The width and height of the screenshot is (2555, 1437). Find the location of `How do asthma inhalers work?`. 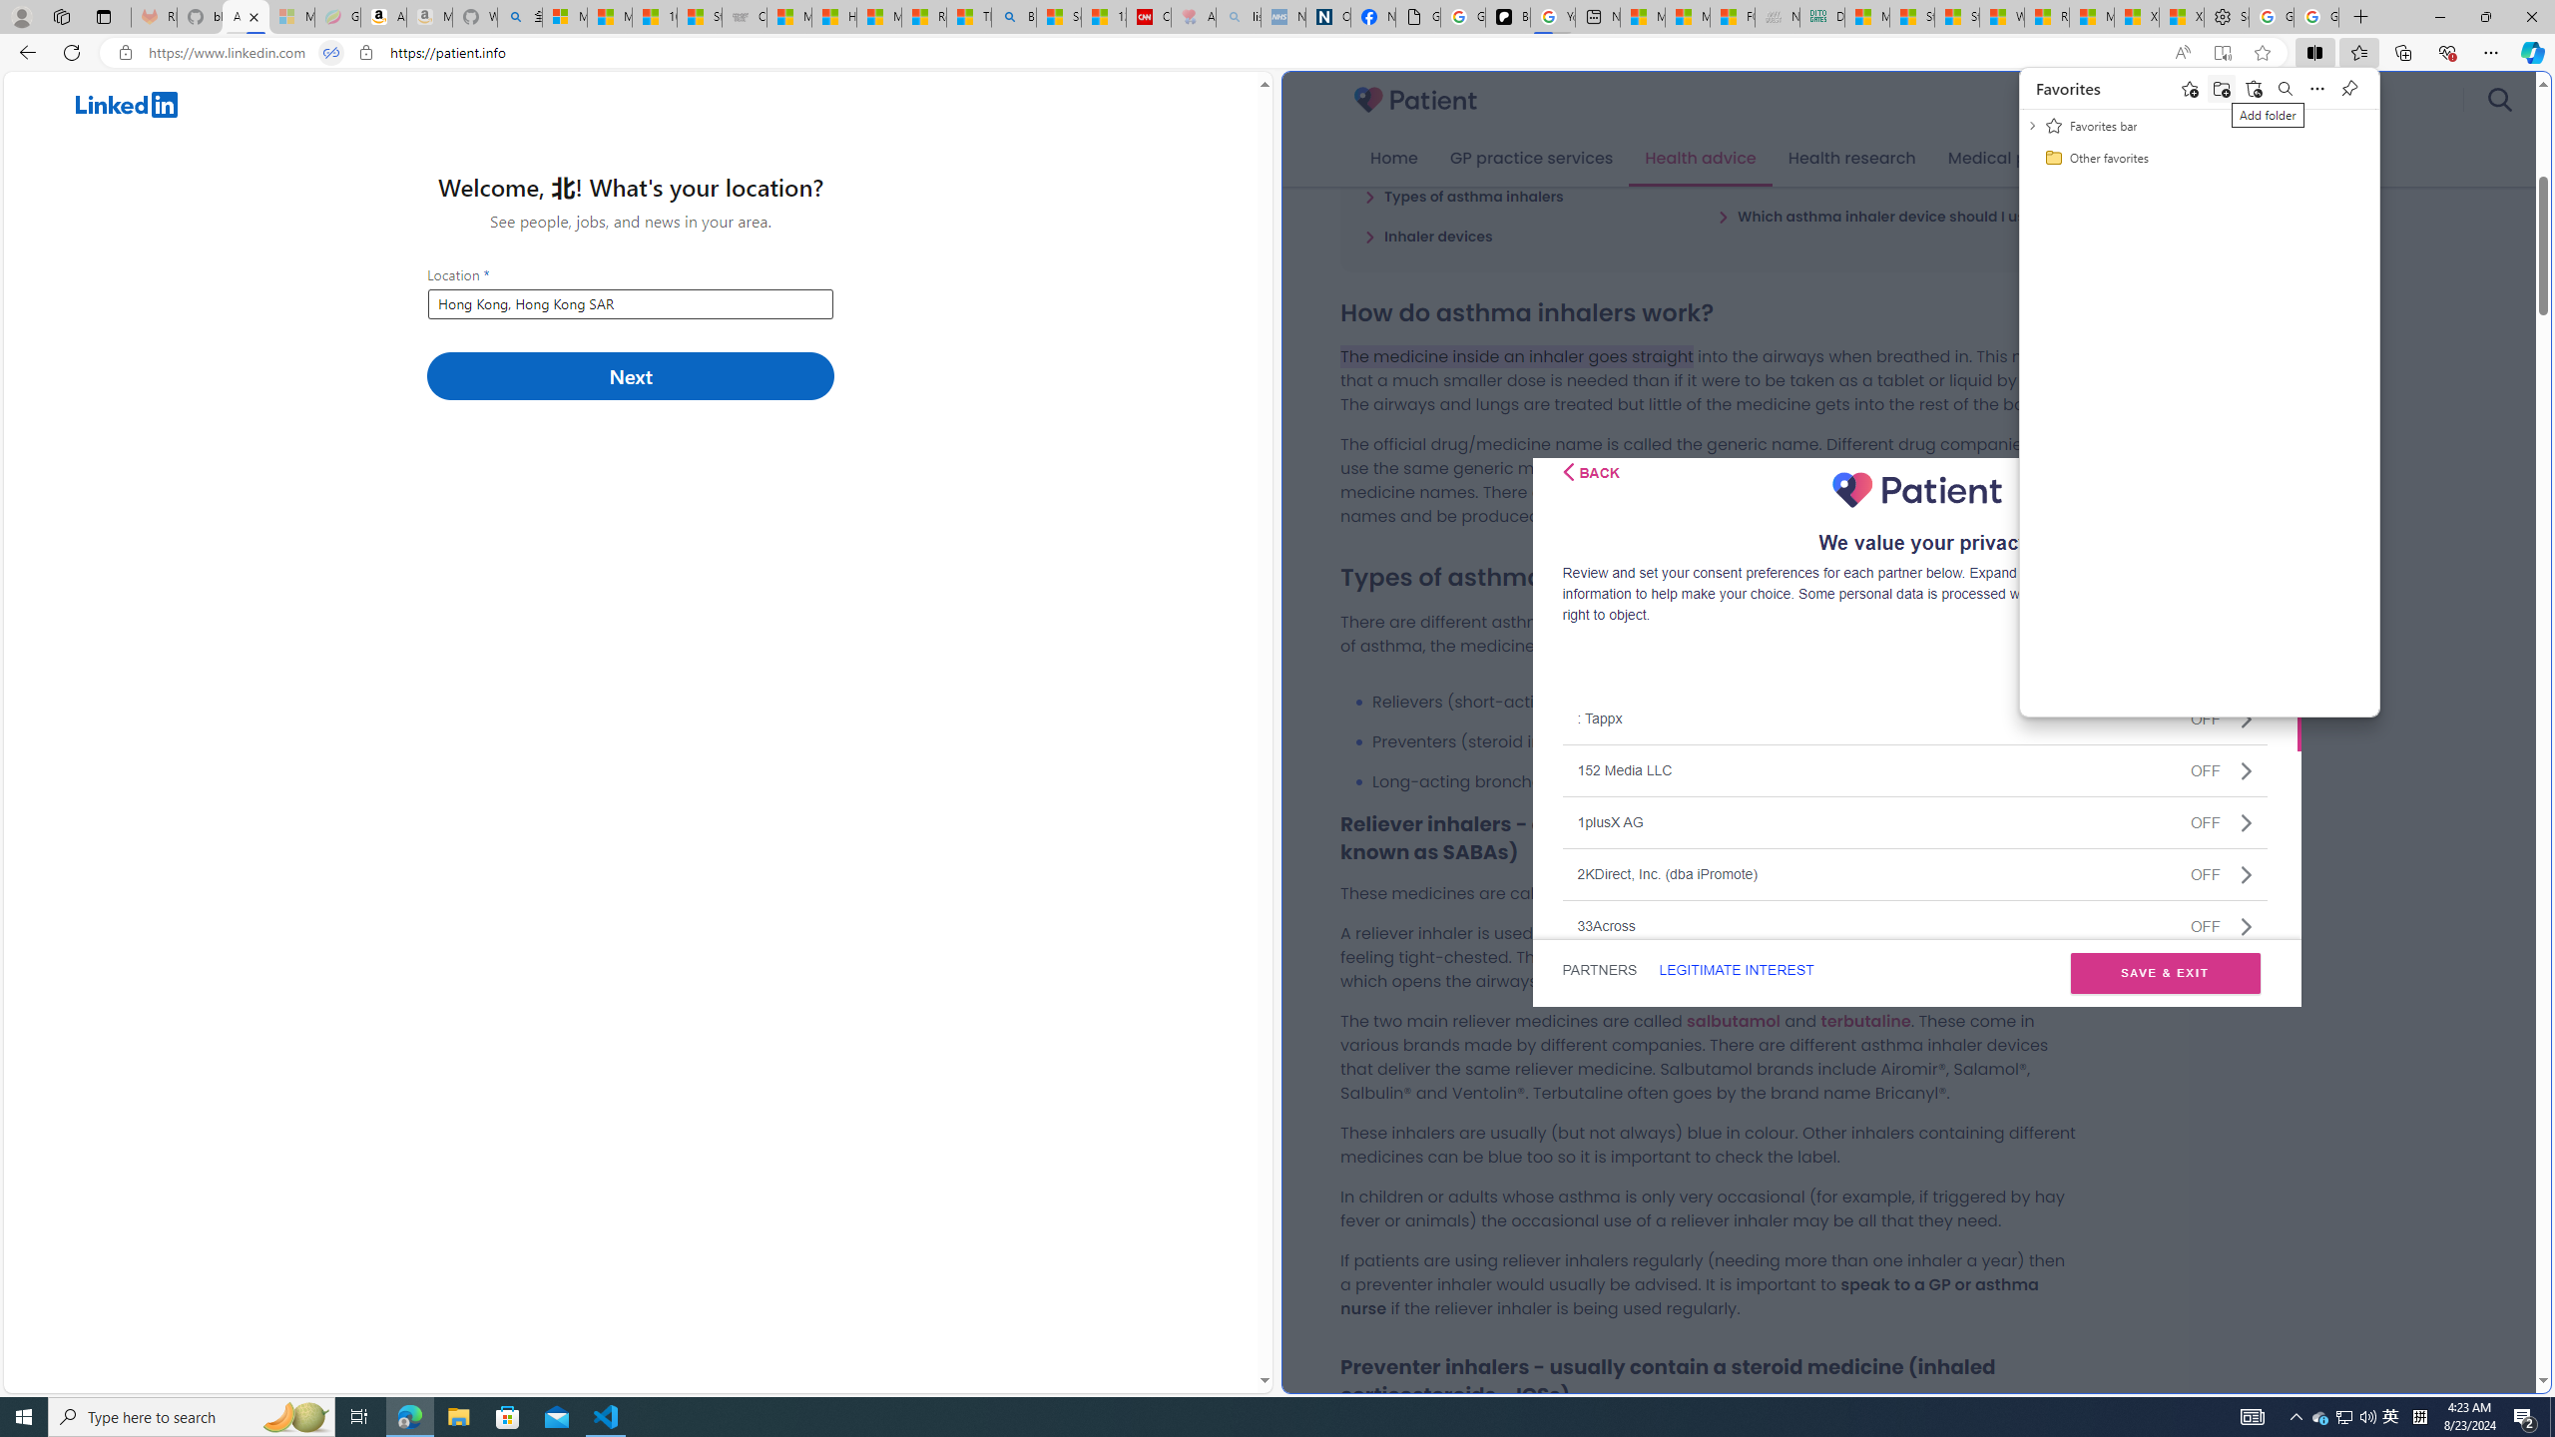

How do asthma inhalers work? is located at coordinates (1483, 156).